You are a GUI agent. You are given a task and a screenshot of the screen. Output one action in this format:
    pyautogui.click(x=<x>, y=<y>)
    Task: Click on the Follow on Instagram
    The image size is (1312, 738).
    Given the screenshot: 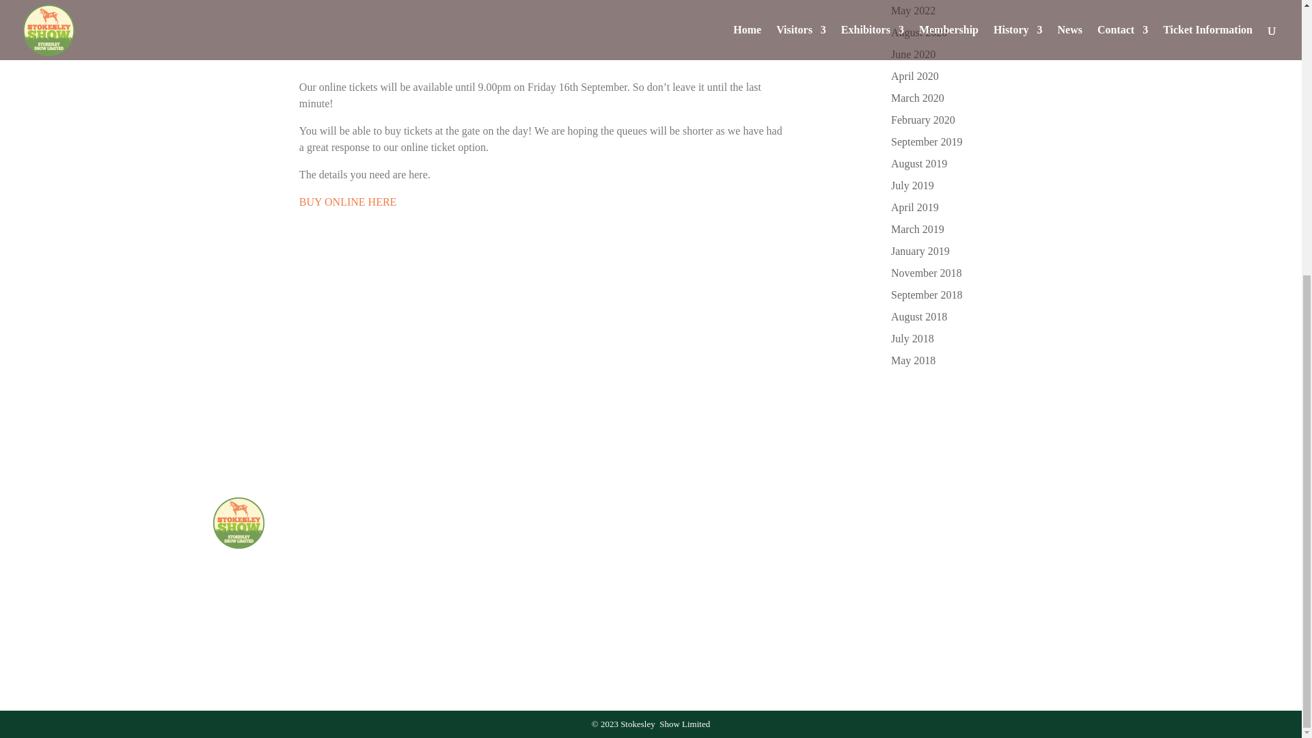 What is the action you would take?
    pyautogui.click(x=715, y=623)
    